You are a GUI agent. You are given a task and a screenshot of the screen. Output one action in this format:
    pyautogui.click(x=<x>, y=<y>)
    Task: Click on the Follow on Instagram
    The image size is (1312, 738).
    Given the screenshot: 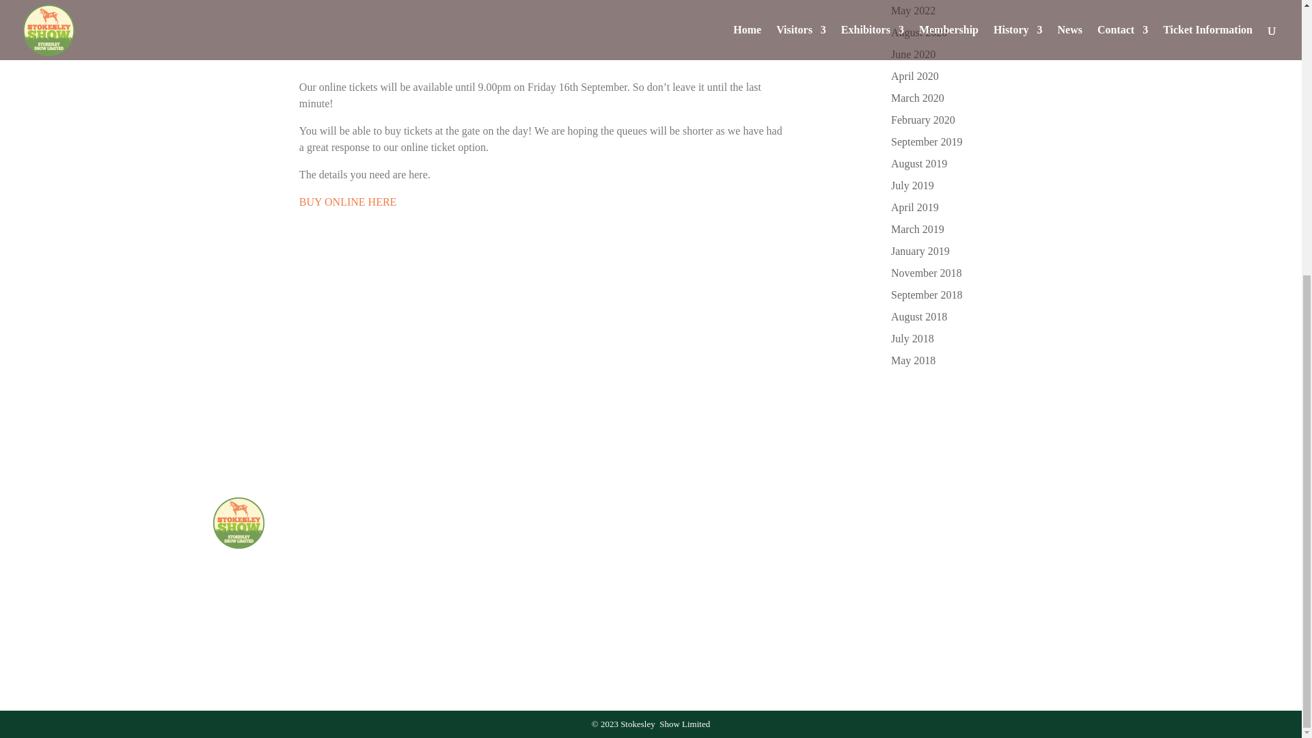 What is the action you would take?
    pyautogui.click(x=715, y=623)
    